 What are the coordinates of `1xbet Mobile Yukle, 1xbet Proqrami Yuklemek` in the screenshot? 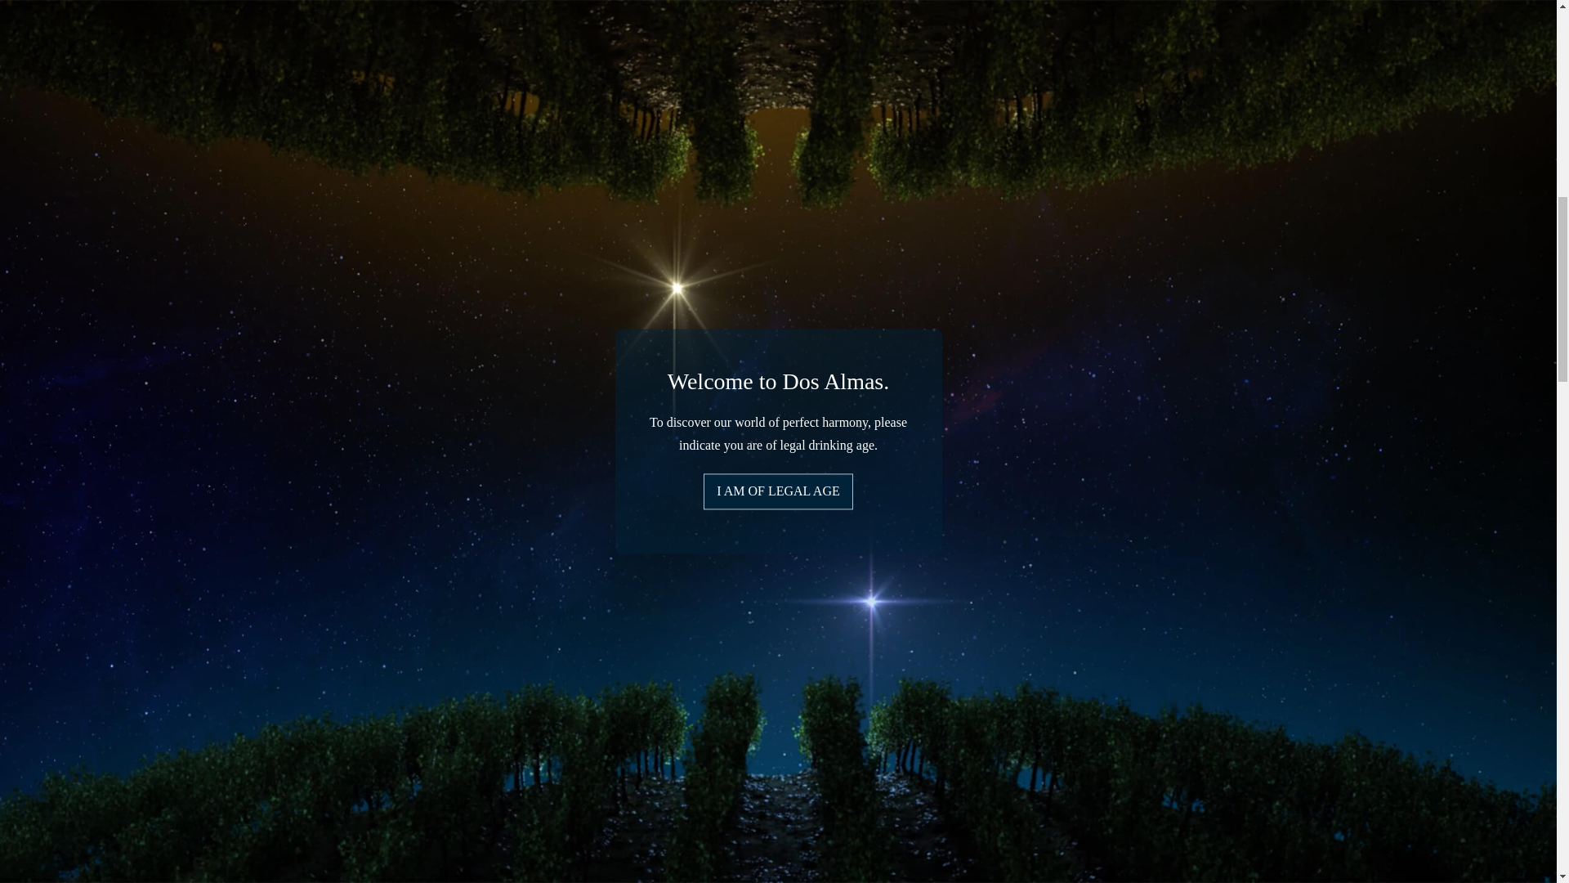 It's located at (123, 510).